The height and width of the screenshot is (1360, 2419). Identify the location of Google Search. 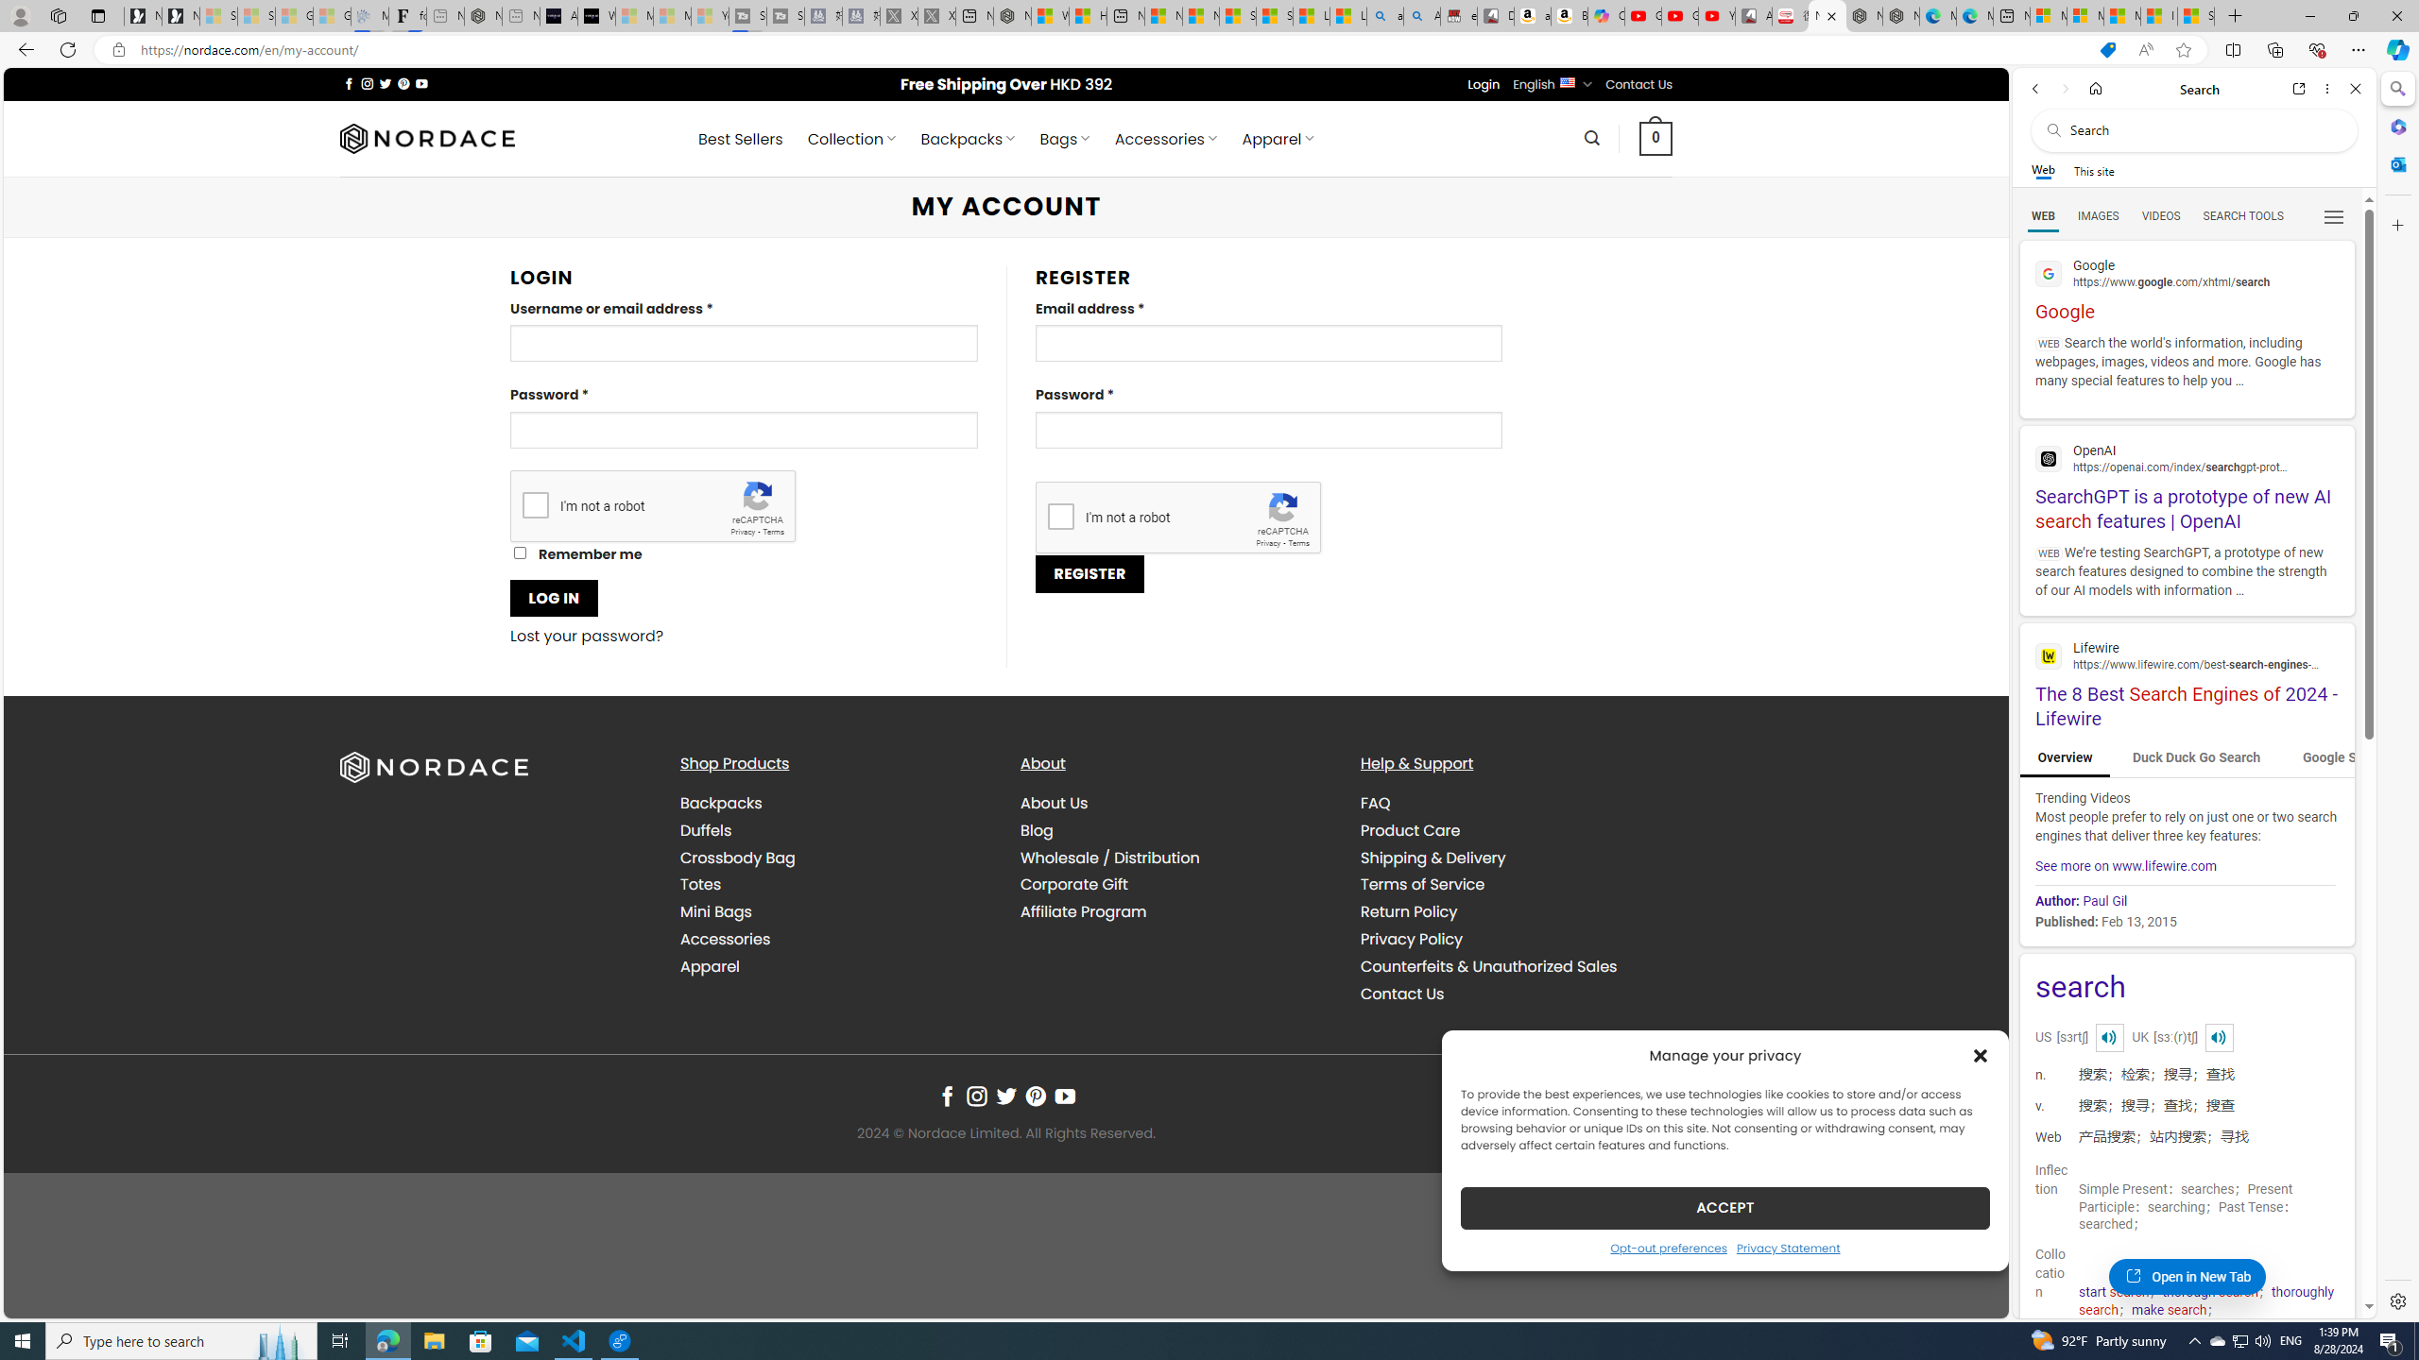
(2345, 758).